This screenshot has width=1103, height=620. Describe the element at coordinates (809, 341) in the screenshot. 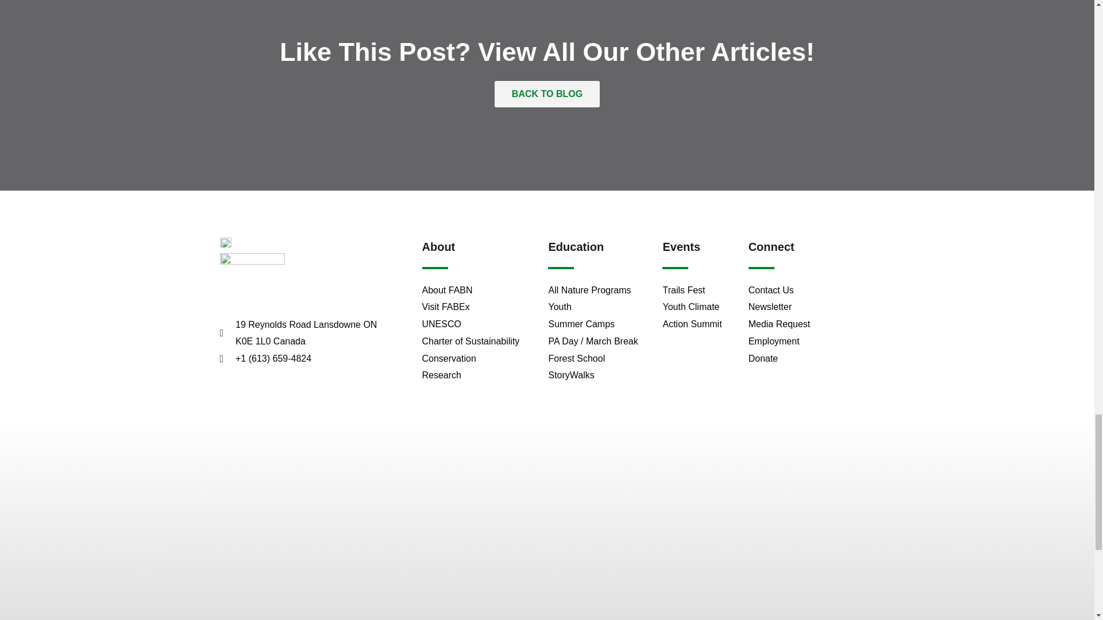

I see `Employment` at that location.